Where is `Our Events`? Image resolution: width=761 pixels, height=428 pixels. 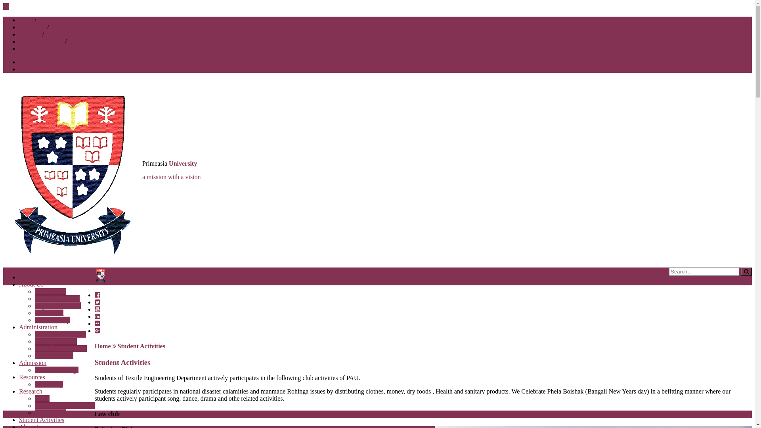 Our Events is located at coordinates (49, 313).